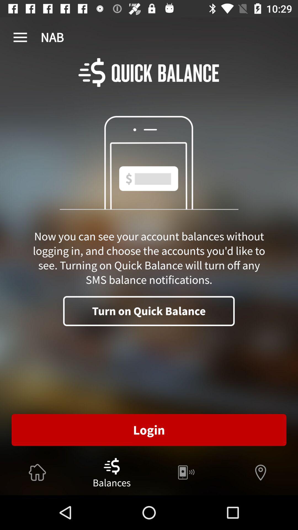 The height and width of the screenshot is (530, 298). Describe the element at coordinates (149, 430) in the screenshot. I see `tap the icon below turn on quick icon` at that location.